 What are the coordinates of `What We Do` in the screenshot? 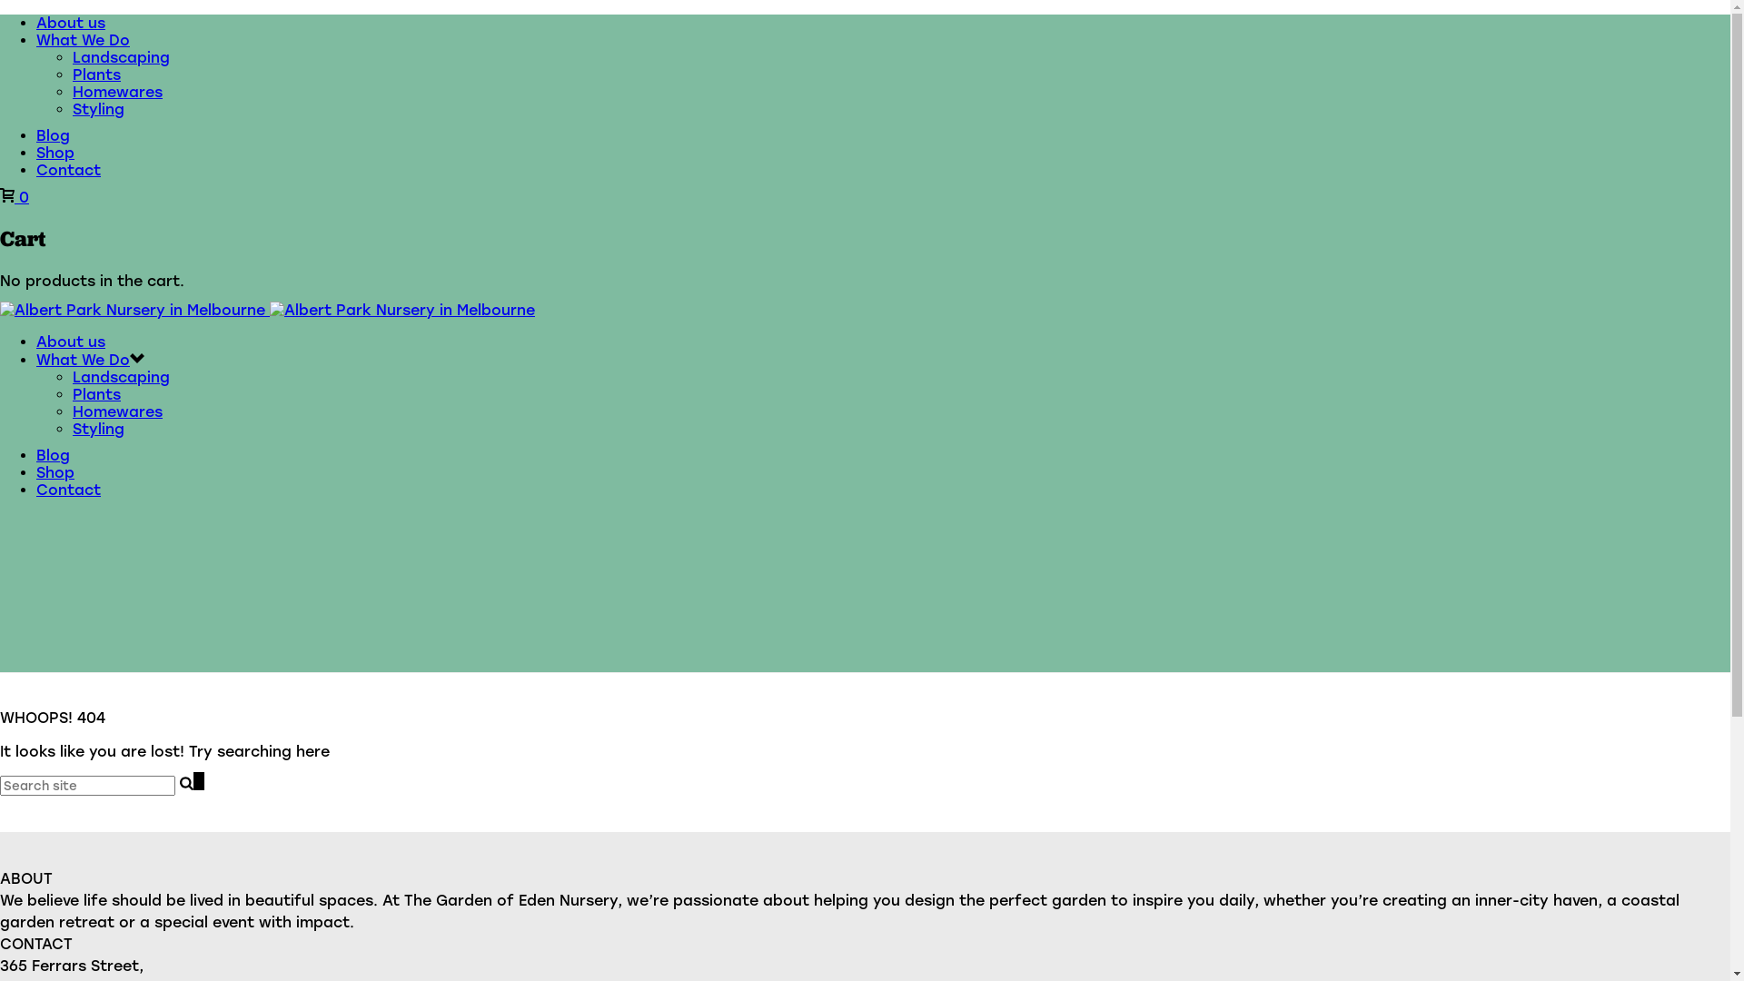 It's located at (84, 360).